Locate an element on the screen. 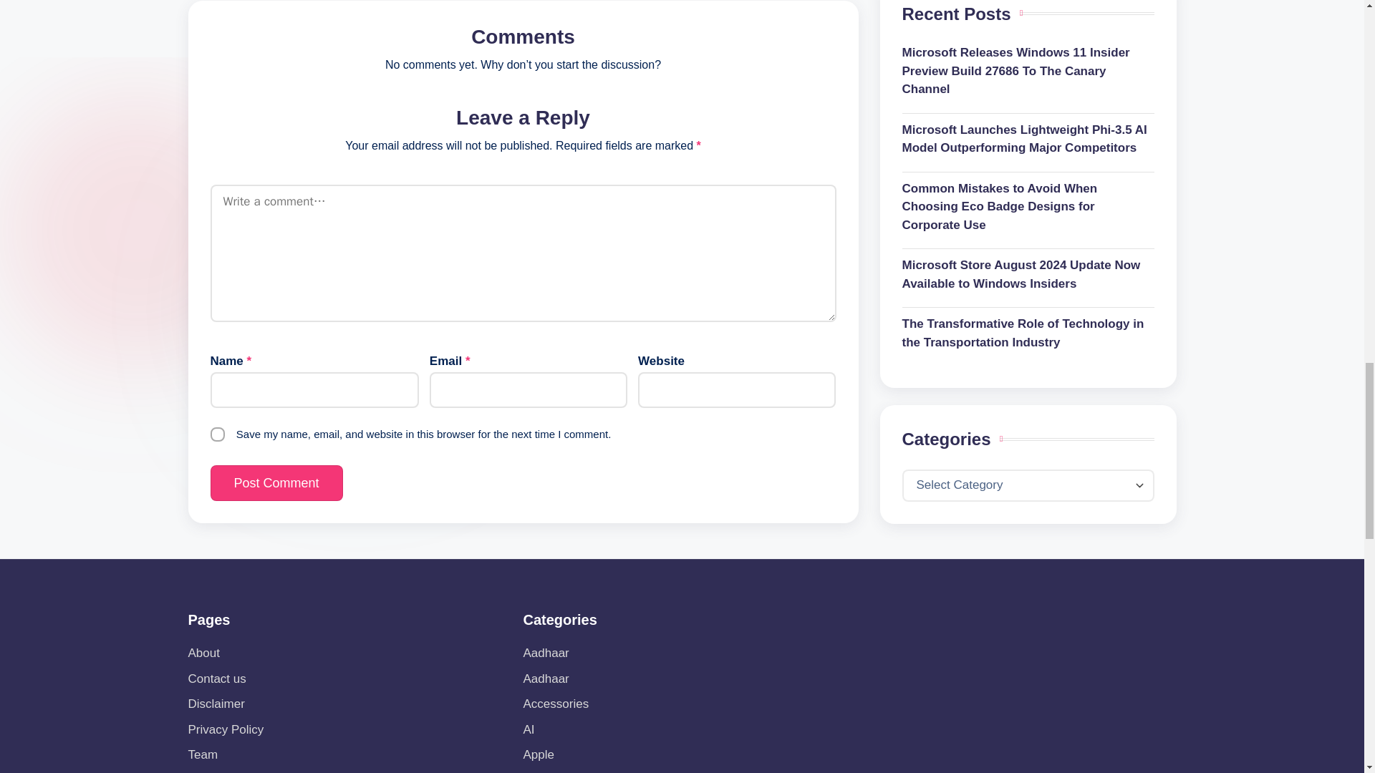 The image size is (1375, 773). yes is located at coordinates (218, 434).